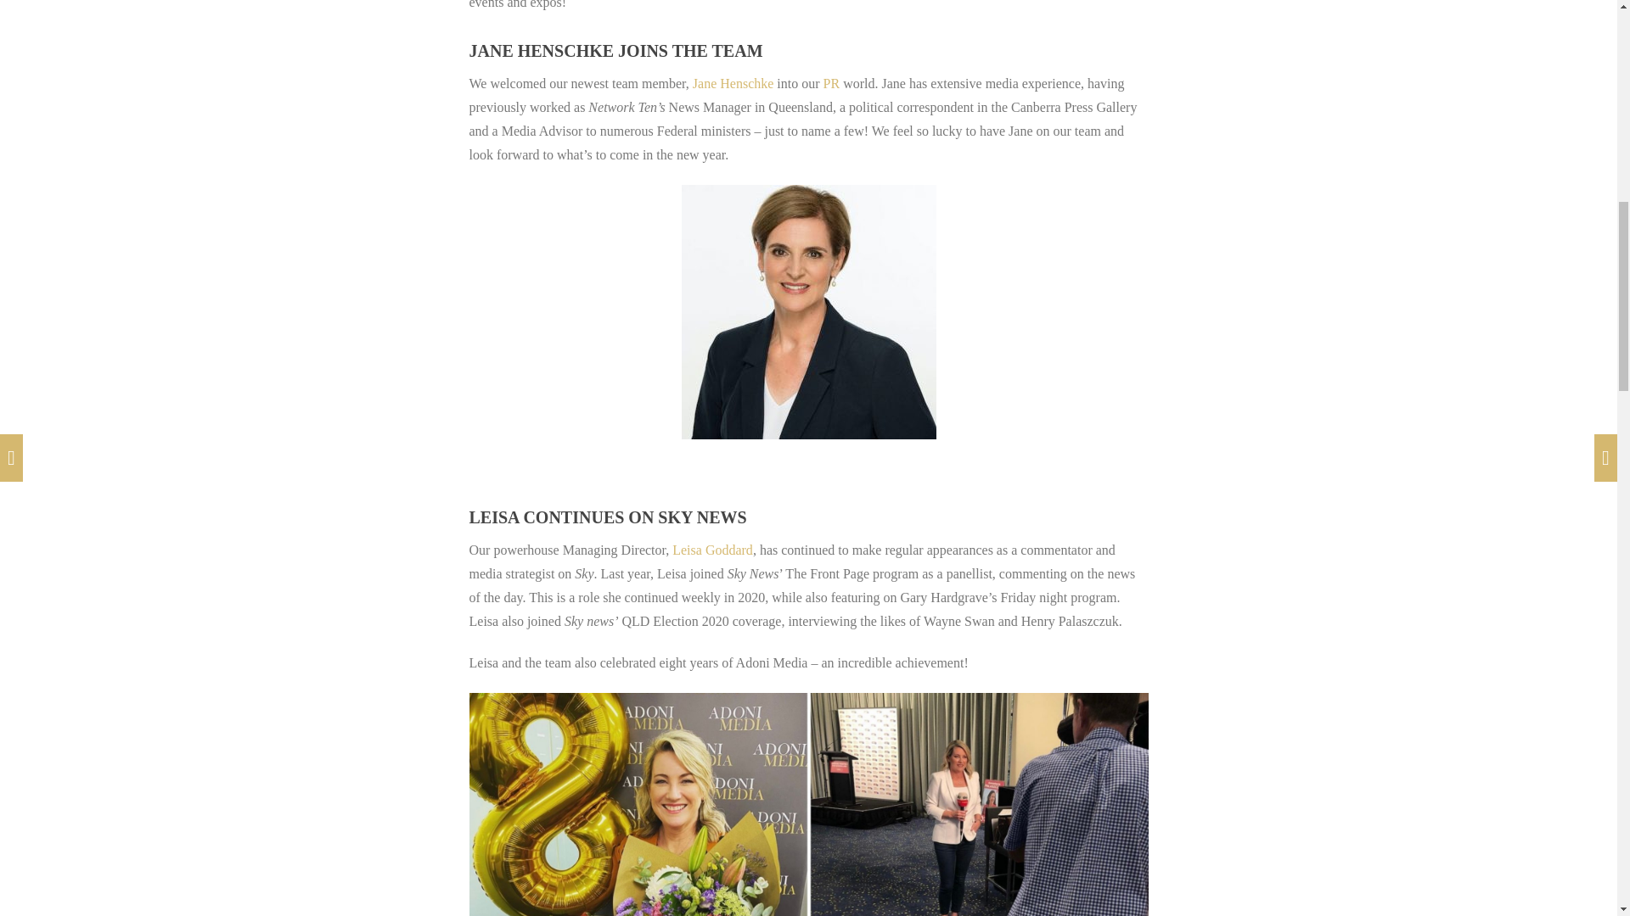 The image size is (1630, 916). I want to click on Leisa Goddard, so click(712, 550).